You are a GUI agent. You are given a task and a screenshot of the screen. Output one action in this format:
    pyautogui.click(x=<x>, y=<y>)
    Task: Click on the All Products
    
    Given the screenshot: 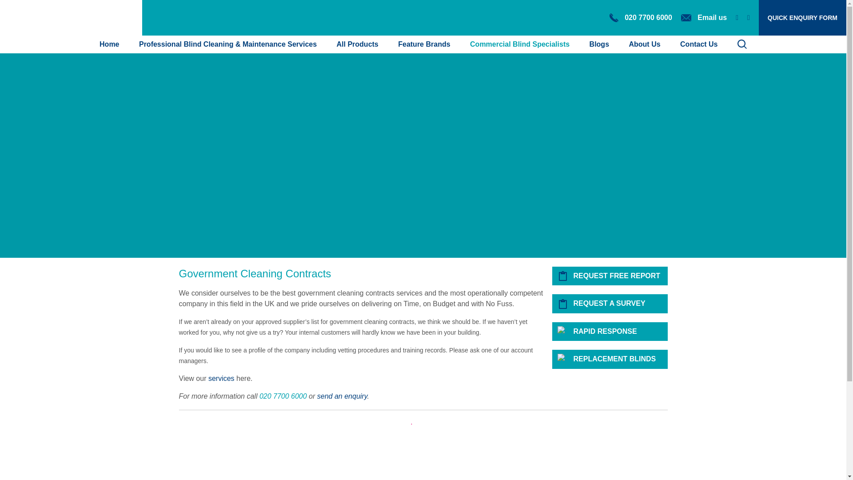 What is the action you would take?
    pyautogui.click(x=357, y=44)
    